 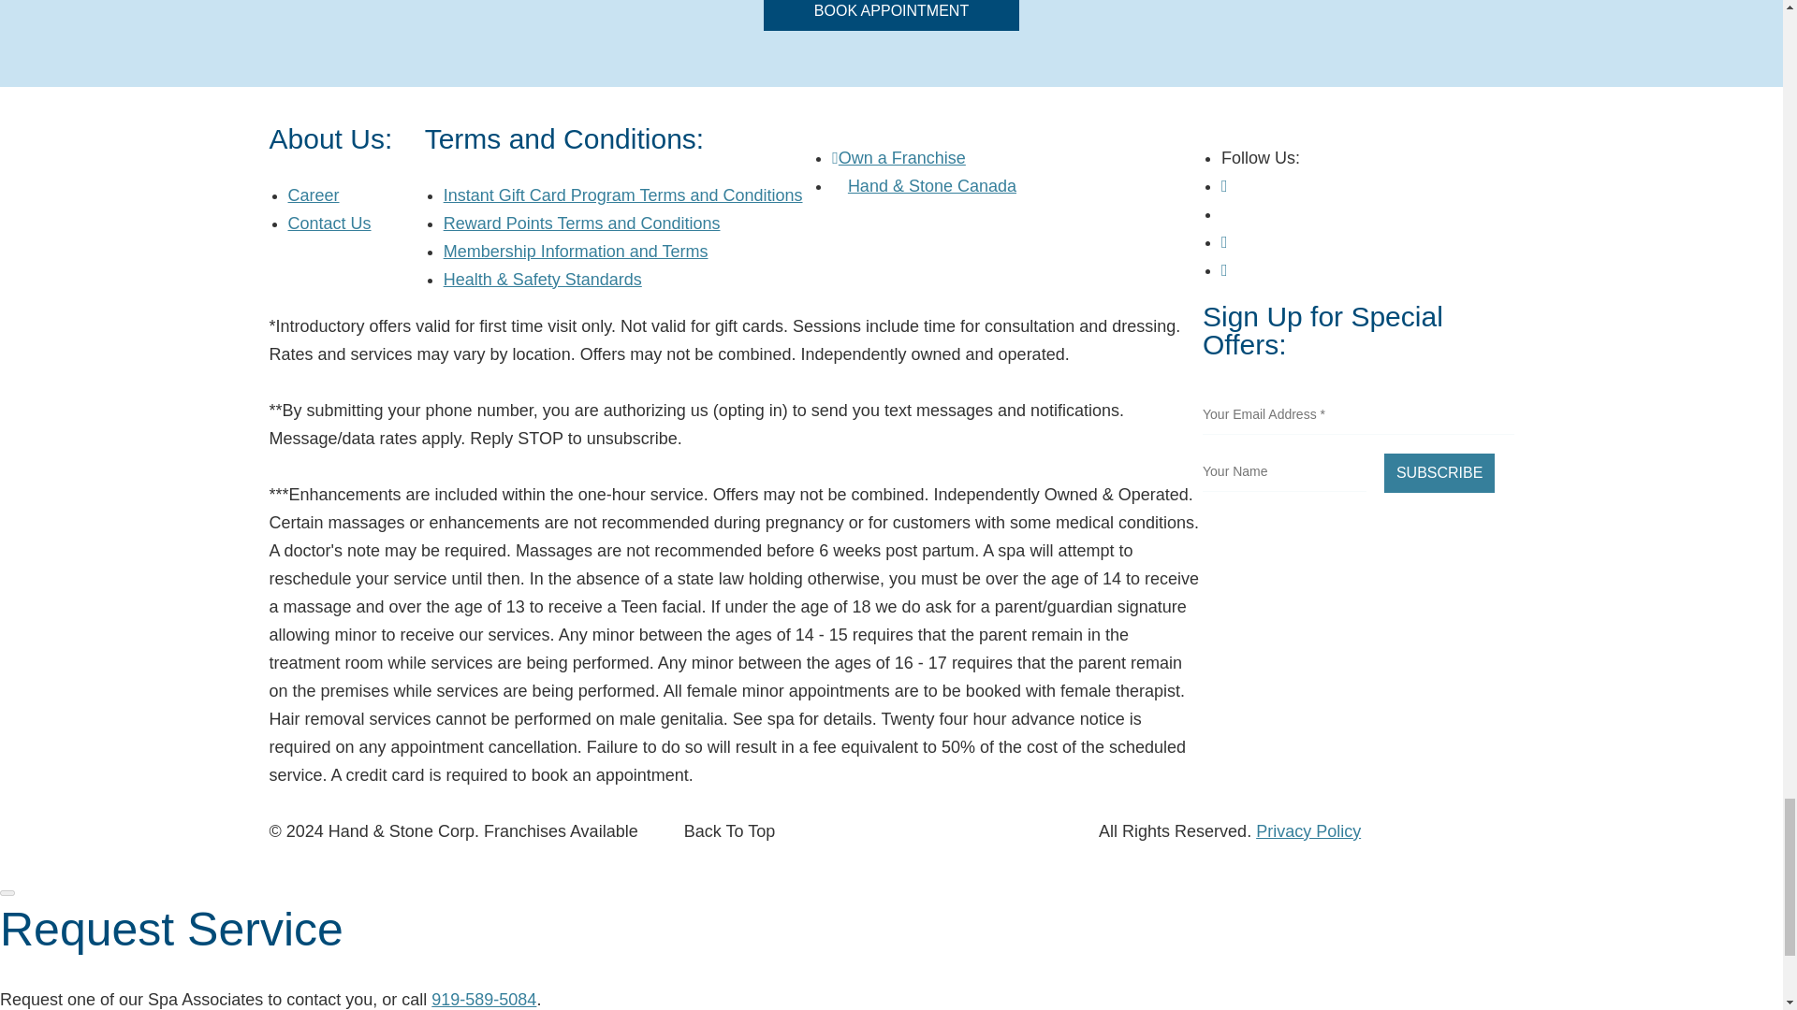 What do you see at coordinates (1439, 473) in the screenshot?
I see `Subscribe` at bounding box center [1439, 473].